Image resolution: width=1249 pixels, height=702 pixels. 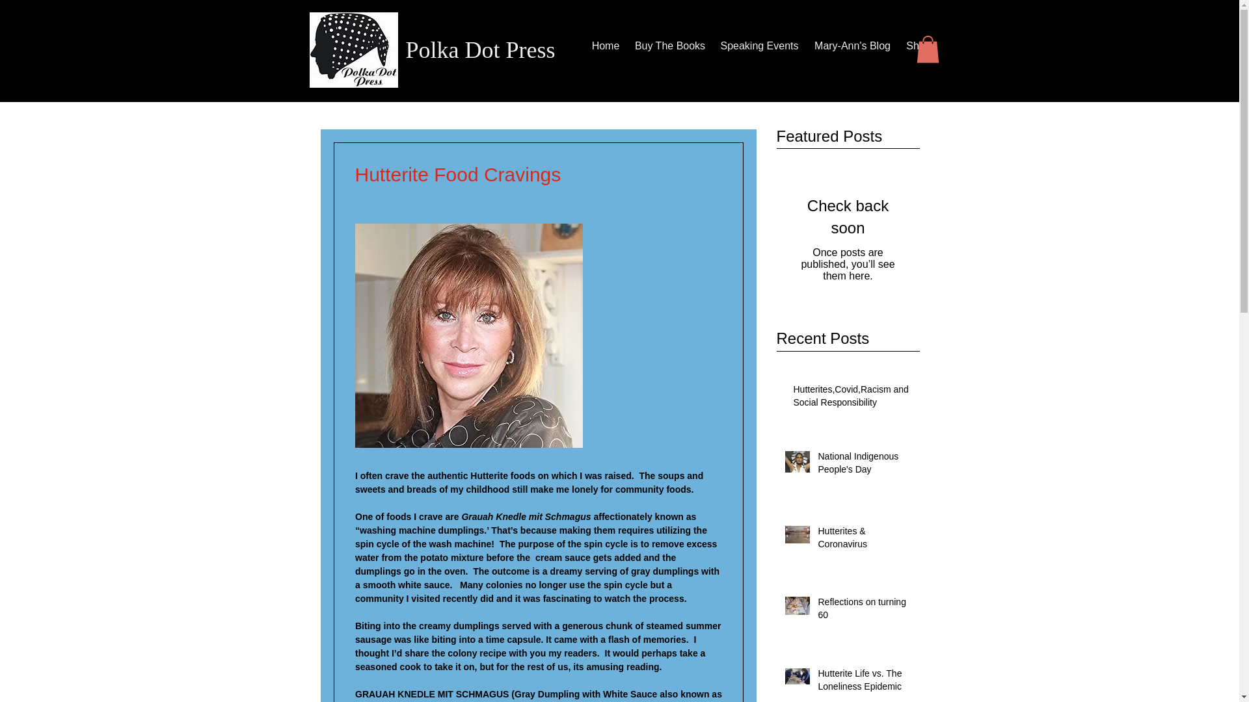 I want to click on Speaking Events, so click(x=760, y=46).